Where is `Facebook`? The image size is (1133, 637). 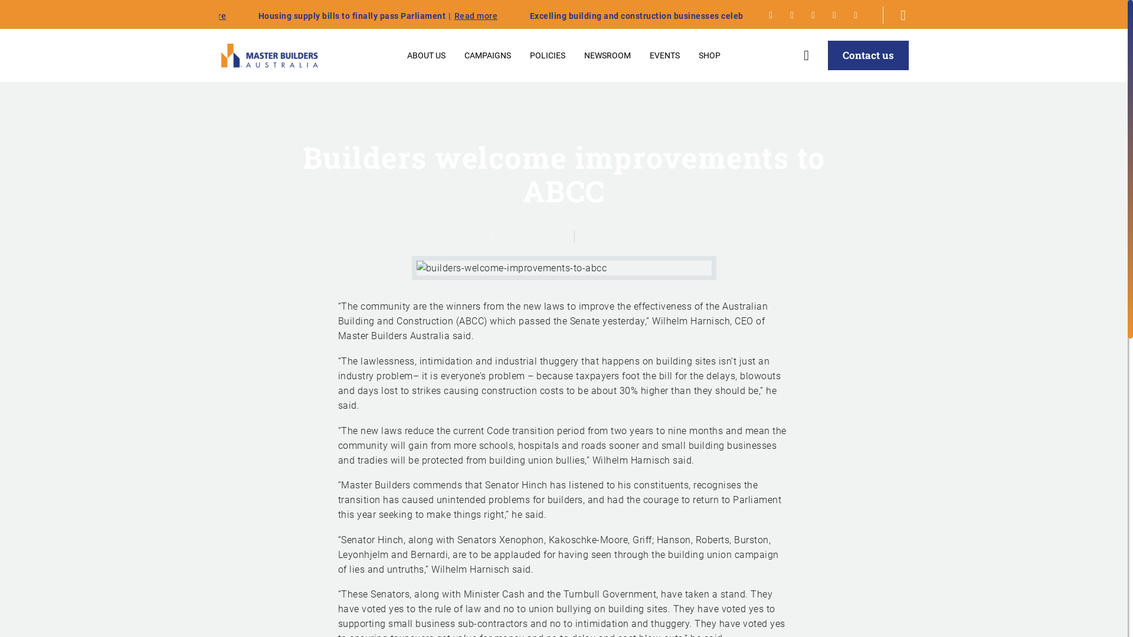
Facebook is located at coordinates (771, 15).